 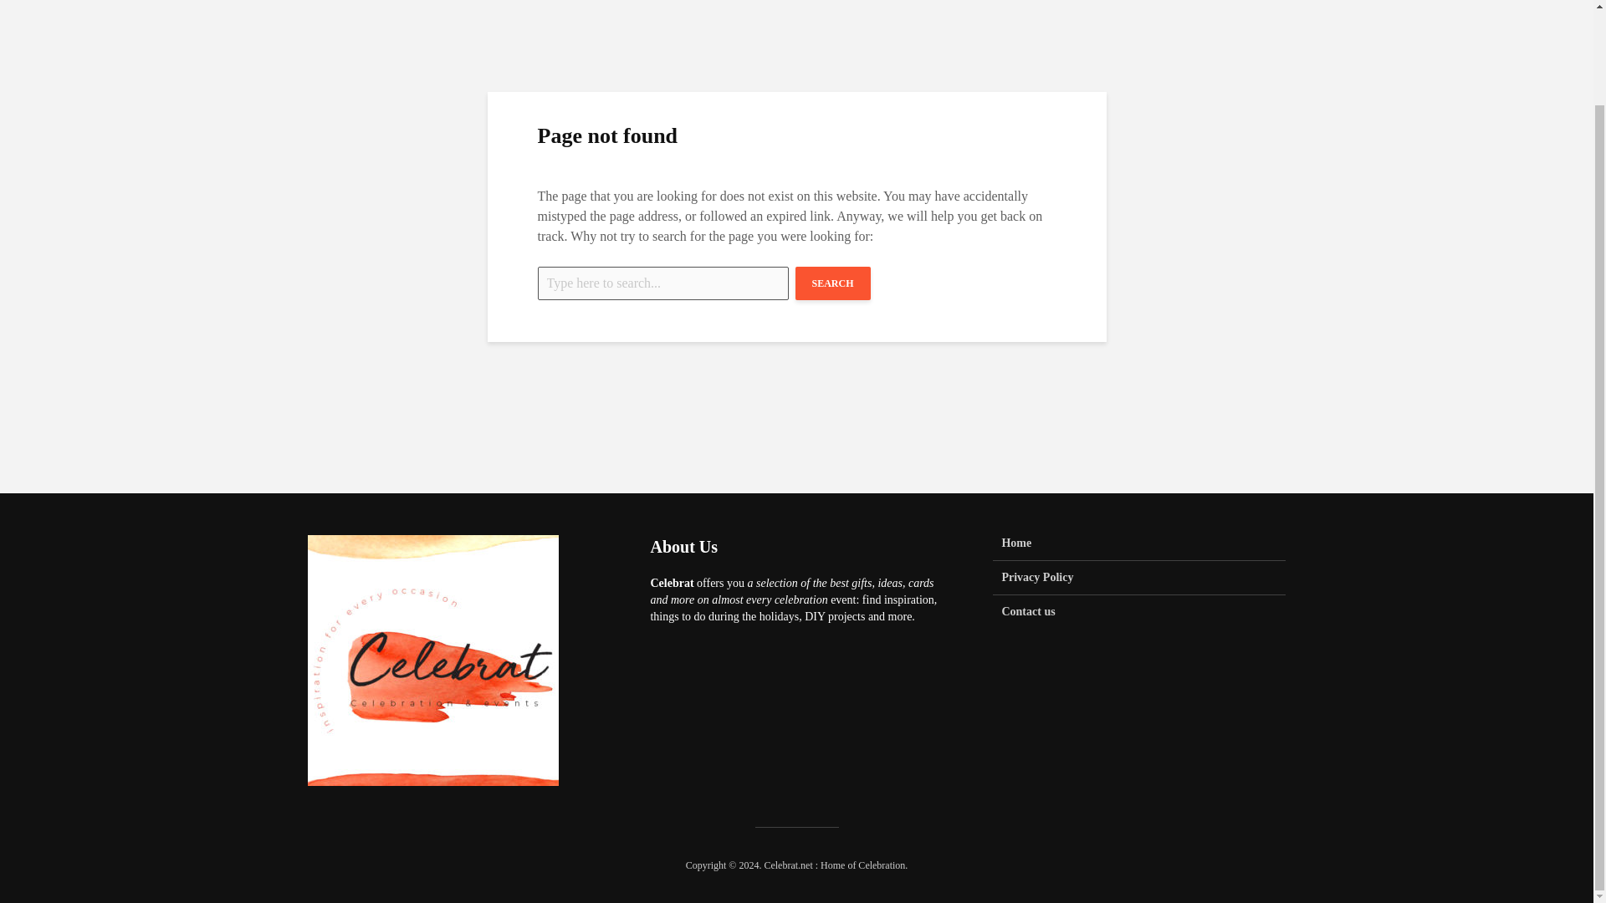 I want to click on SEARCH, so click(x=832, y=283).